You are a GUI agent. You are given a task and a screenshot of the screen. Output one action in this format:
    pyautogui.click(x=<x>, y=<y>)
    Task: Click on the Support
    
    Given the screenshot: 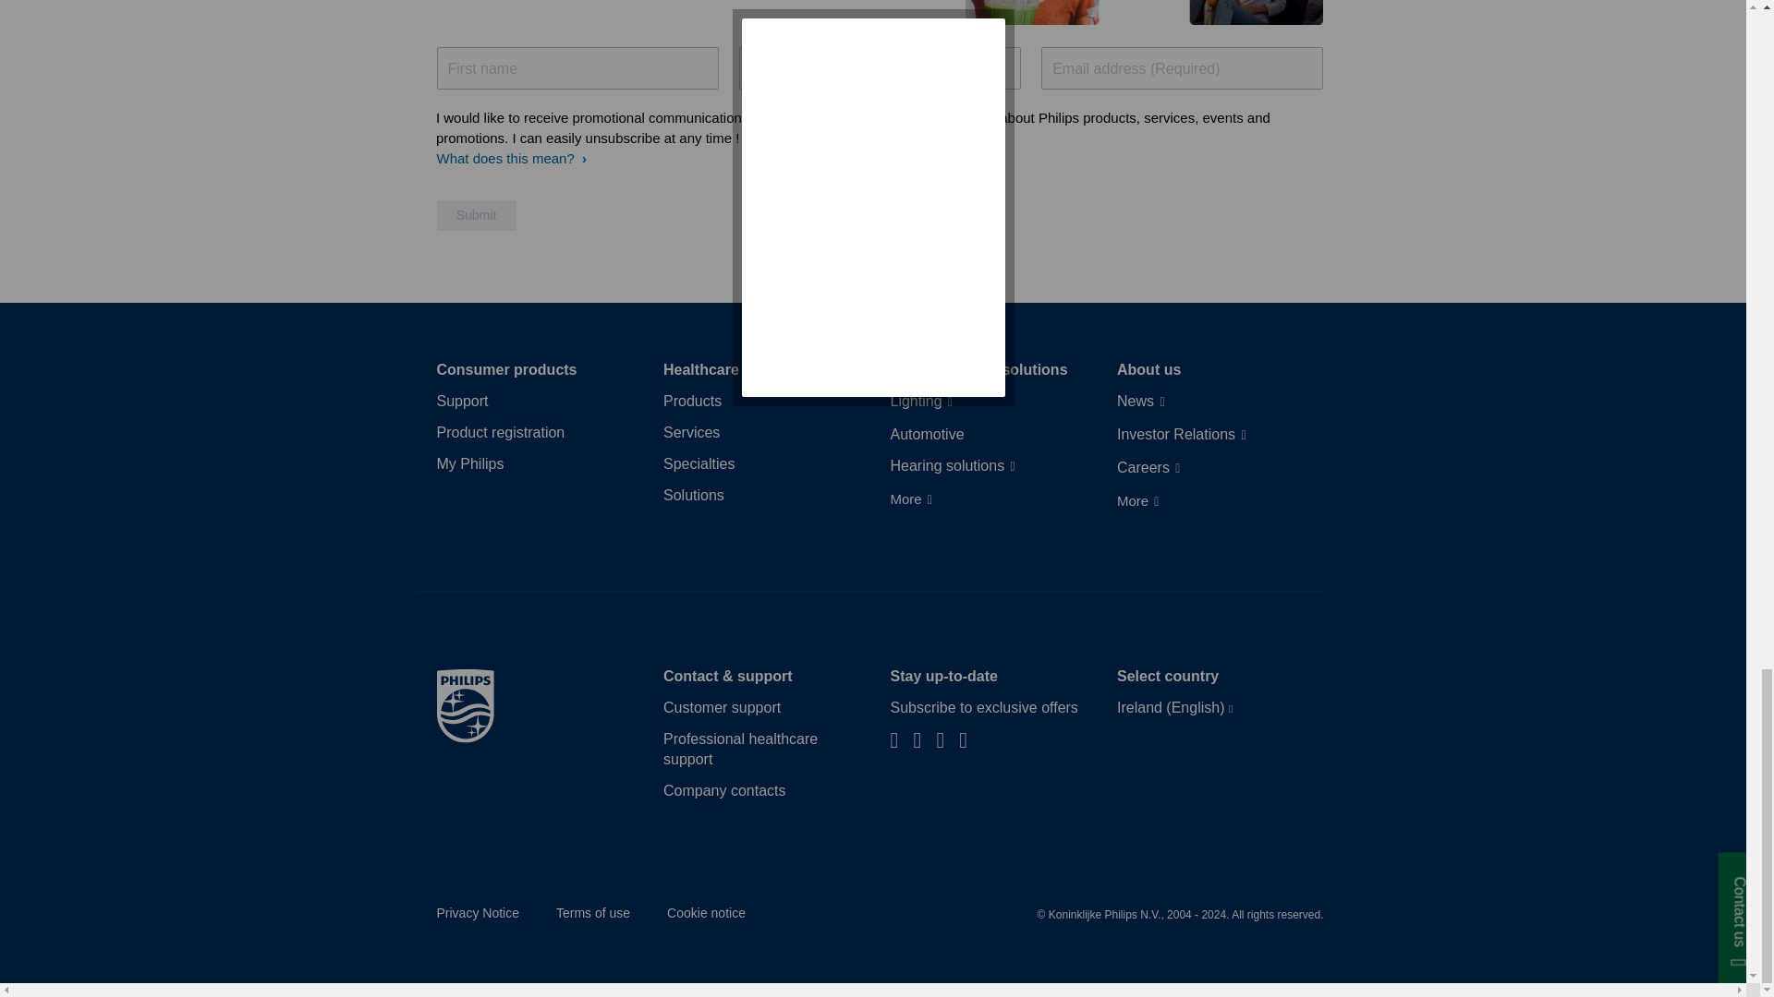 What is the action you would take?
    pyautogui.click(x=462, y=402)
    